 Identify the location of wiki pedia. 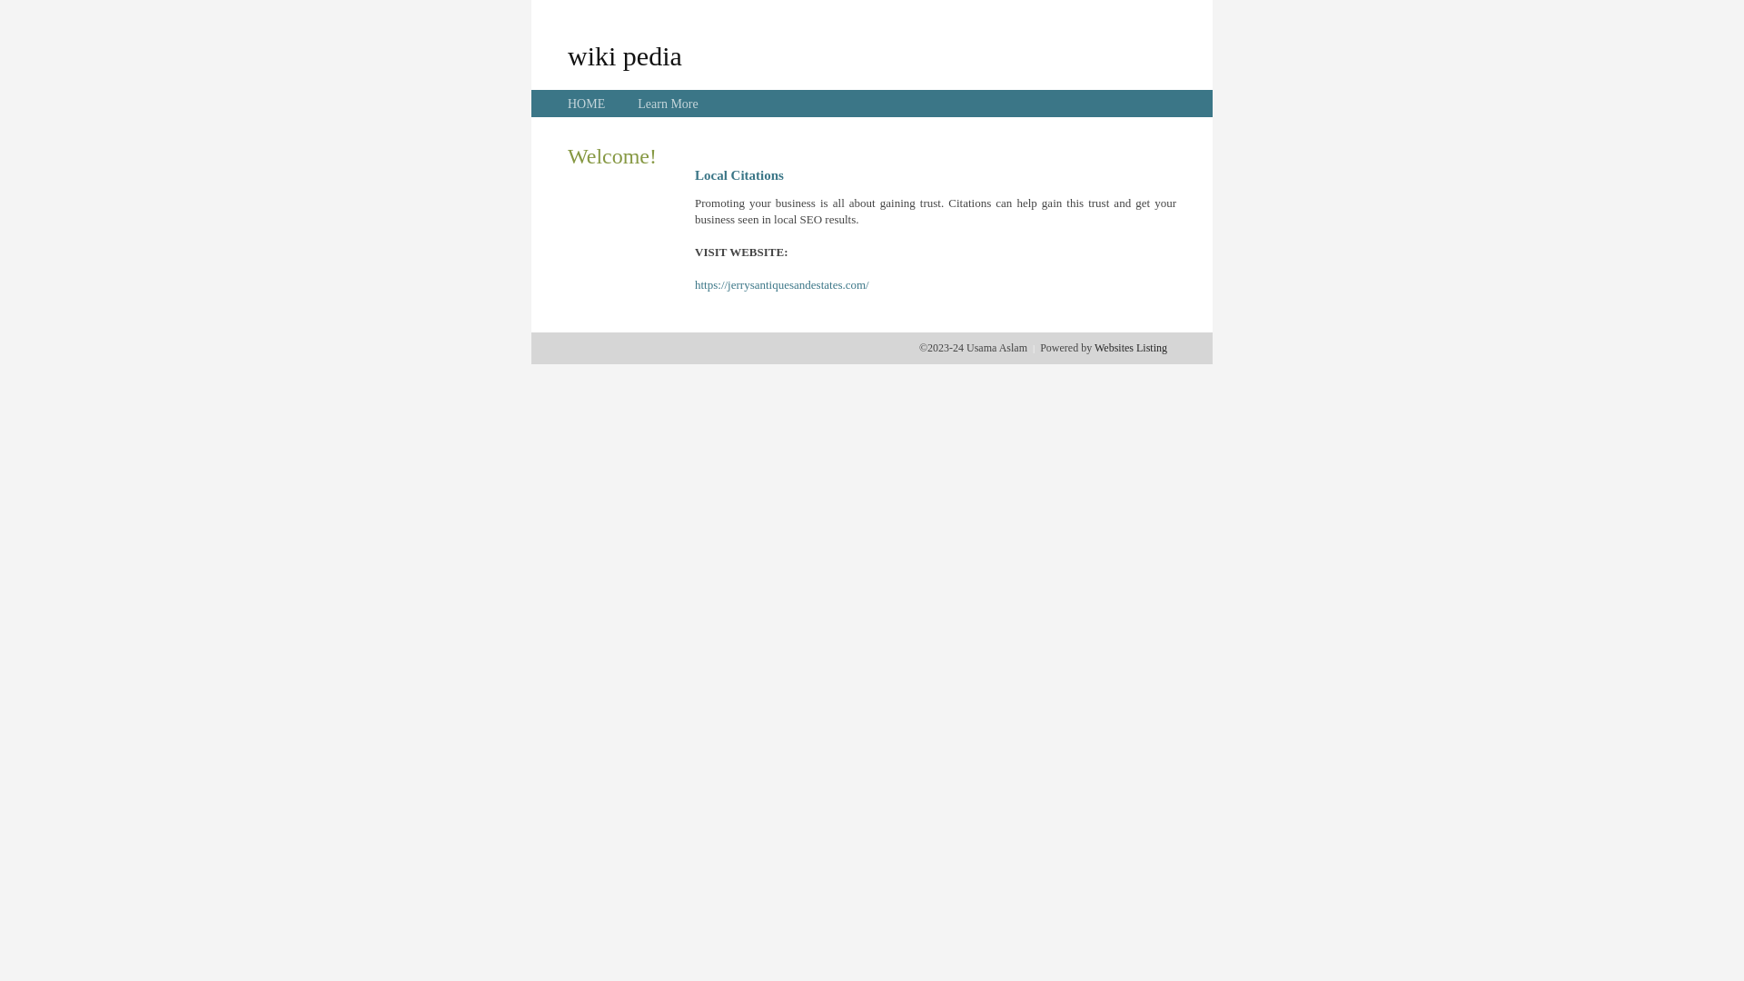
(625, 55).